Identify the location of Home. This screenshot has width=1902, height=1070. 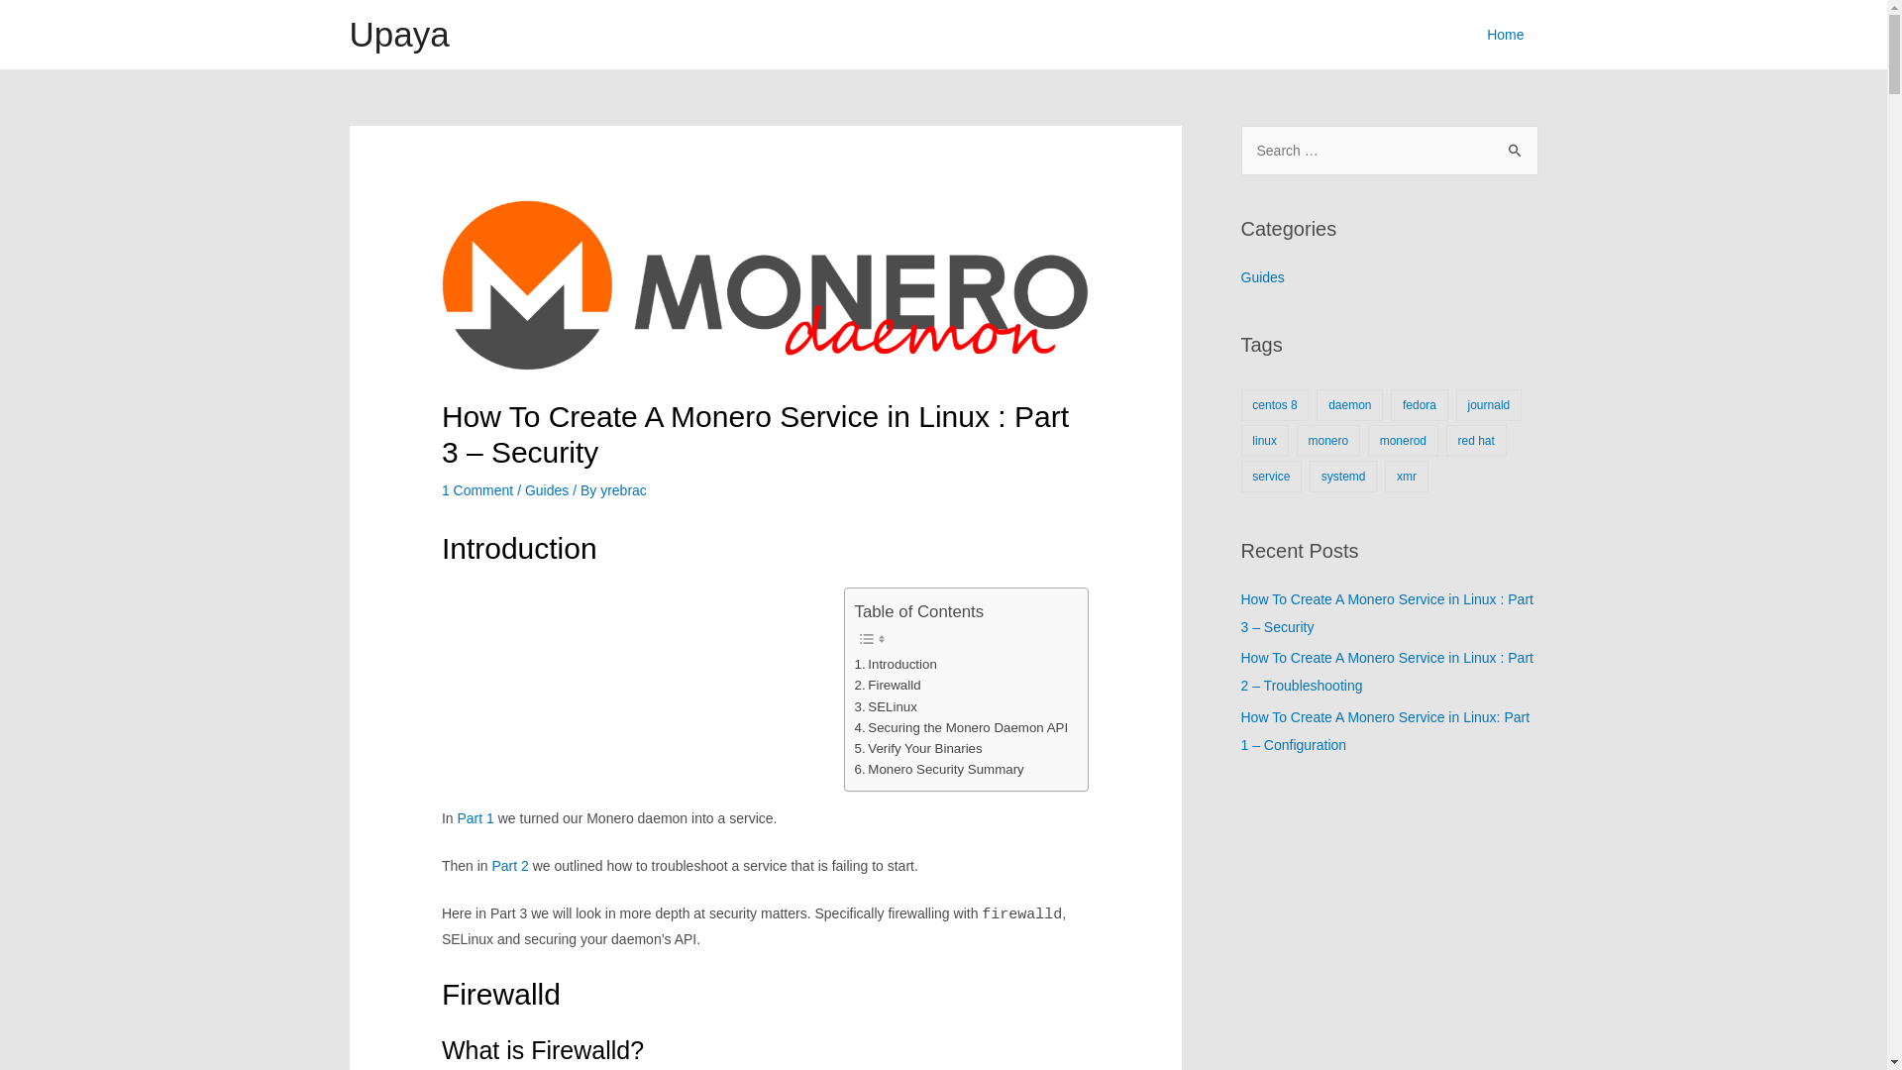
(1506, 35).